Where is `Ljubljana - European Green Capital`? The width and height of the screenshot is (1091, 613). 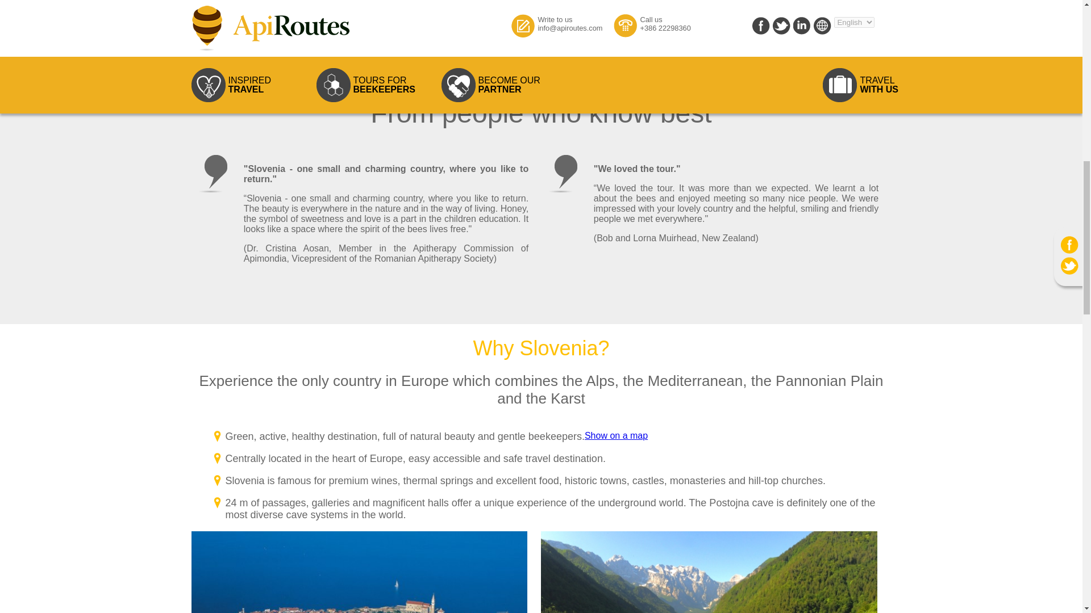
Ljubljana - European Green Capital is located at coordinates (291, 35).